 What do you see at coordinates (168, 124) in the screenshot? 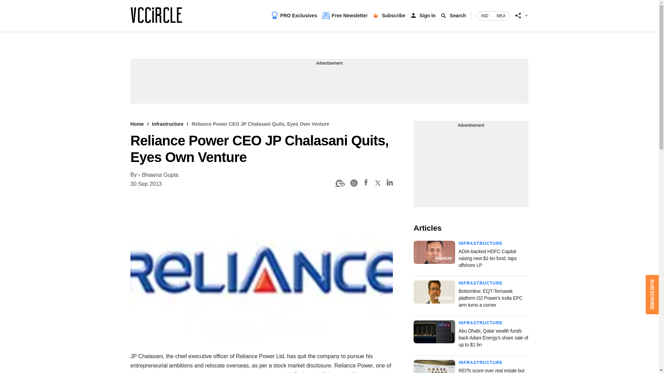
I see `Infrastructure` at bounding box center [168, 124].